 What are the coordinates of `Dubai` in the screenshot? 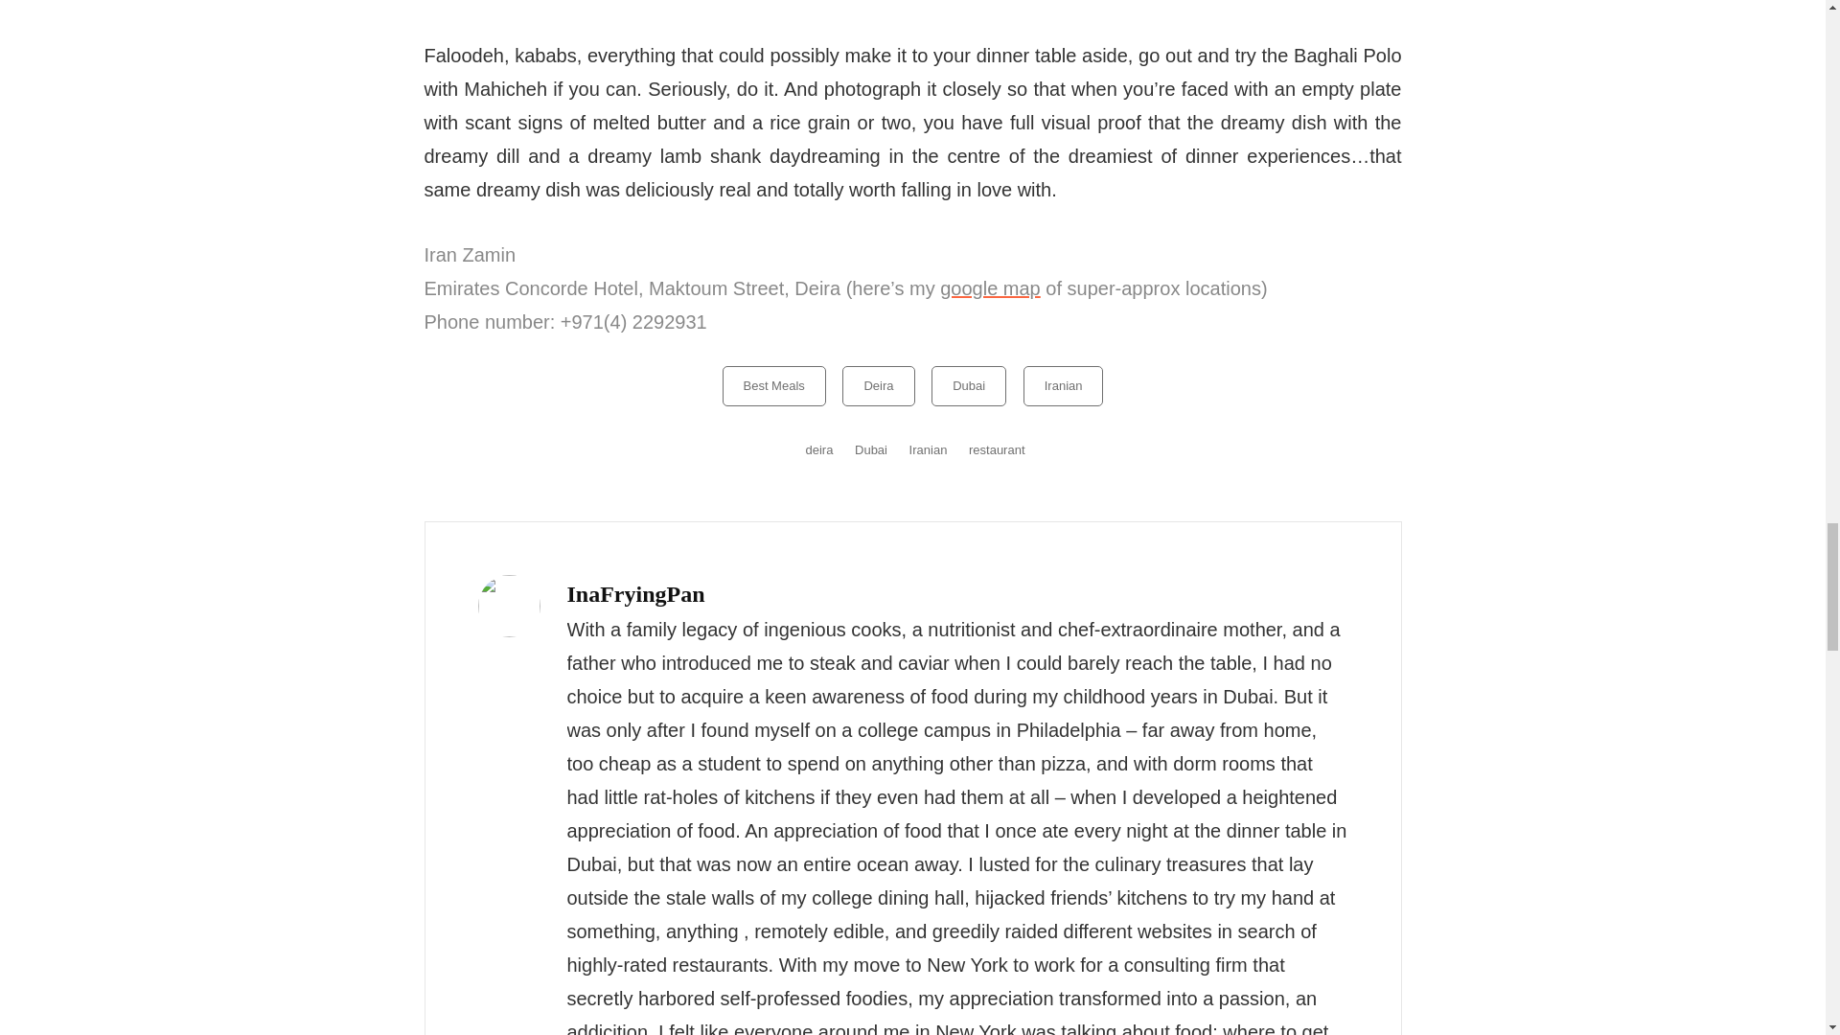 It's located at (968, 386).